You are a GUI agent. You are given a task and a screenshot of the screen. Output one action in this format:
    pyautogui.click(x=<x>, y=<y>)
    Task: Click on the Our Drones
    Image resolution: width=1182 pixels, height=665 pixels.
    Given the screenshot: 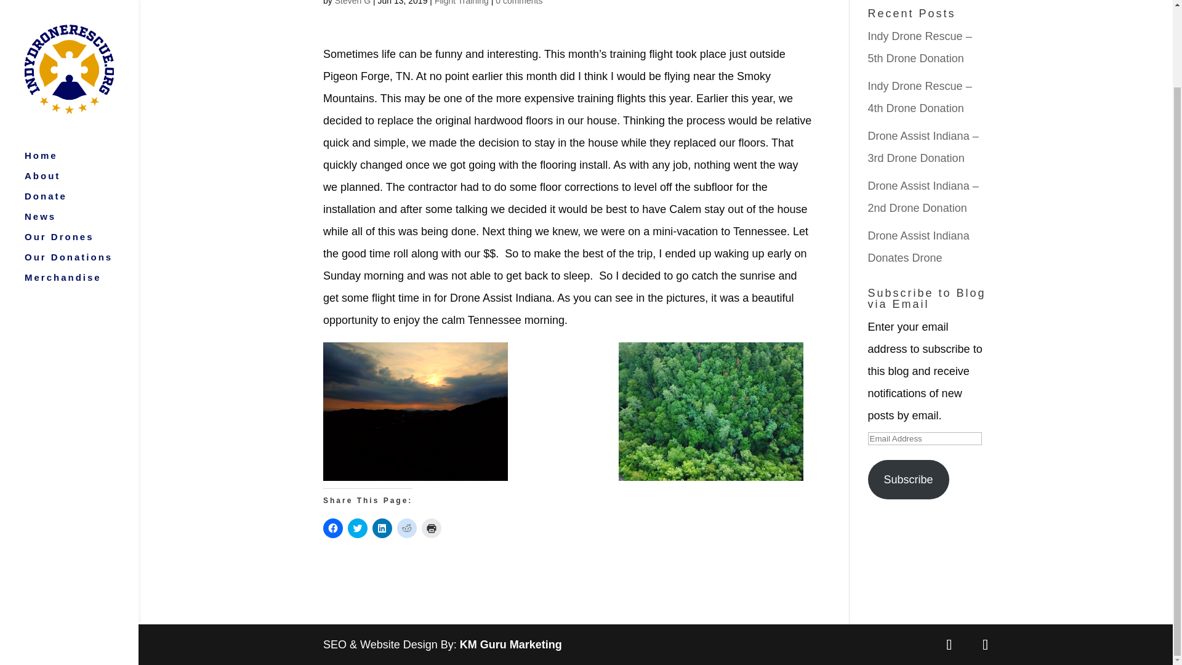 What is the action you would take?
    pyautogui.click(x=81, y=151)
    